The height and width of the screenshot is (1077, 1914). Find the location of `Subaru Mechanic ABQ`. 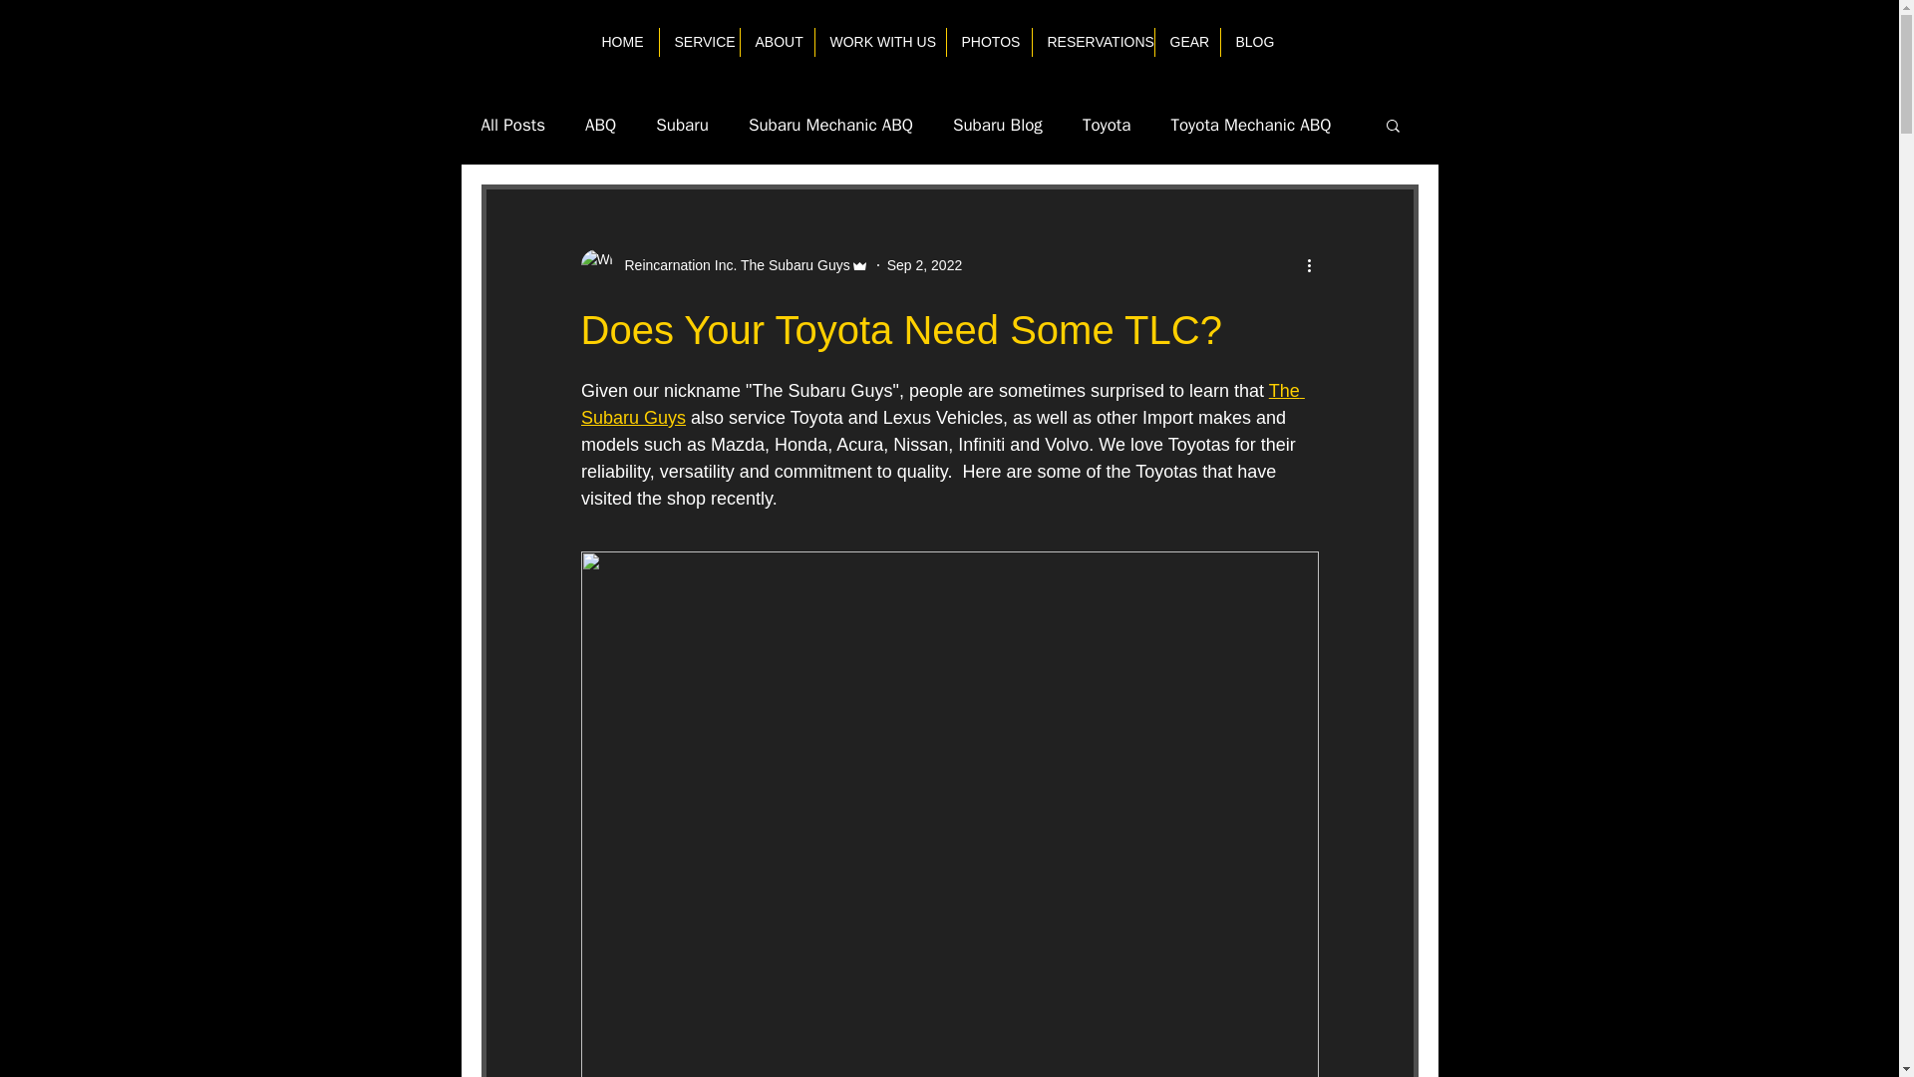

Subaru Mechanic ABQ is located at coordinates (829, 126).